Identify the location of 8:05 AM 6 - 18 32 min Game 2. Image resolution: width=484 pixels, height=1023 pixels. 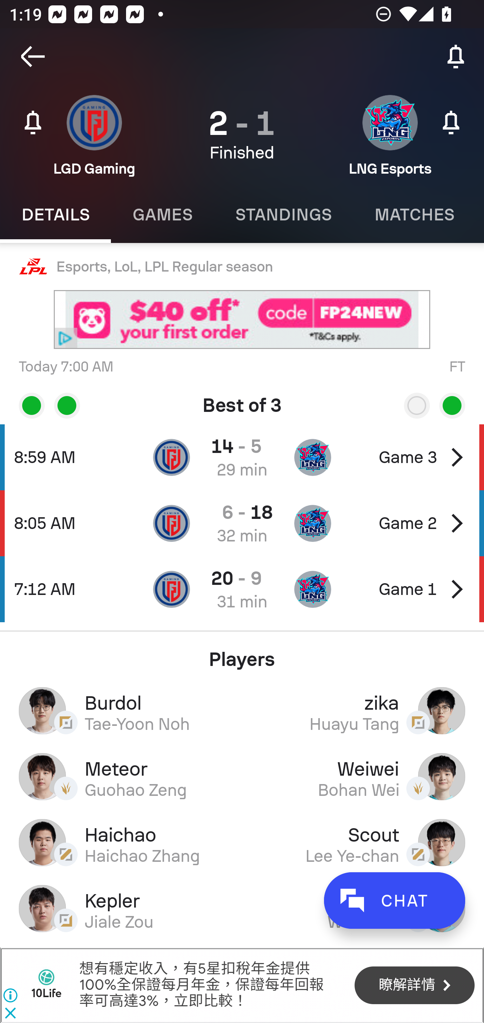
(242, 523).